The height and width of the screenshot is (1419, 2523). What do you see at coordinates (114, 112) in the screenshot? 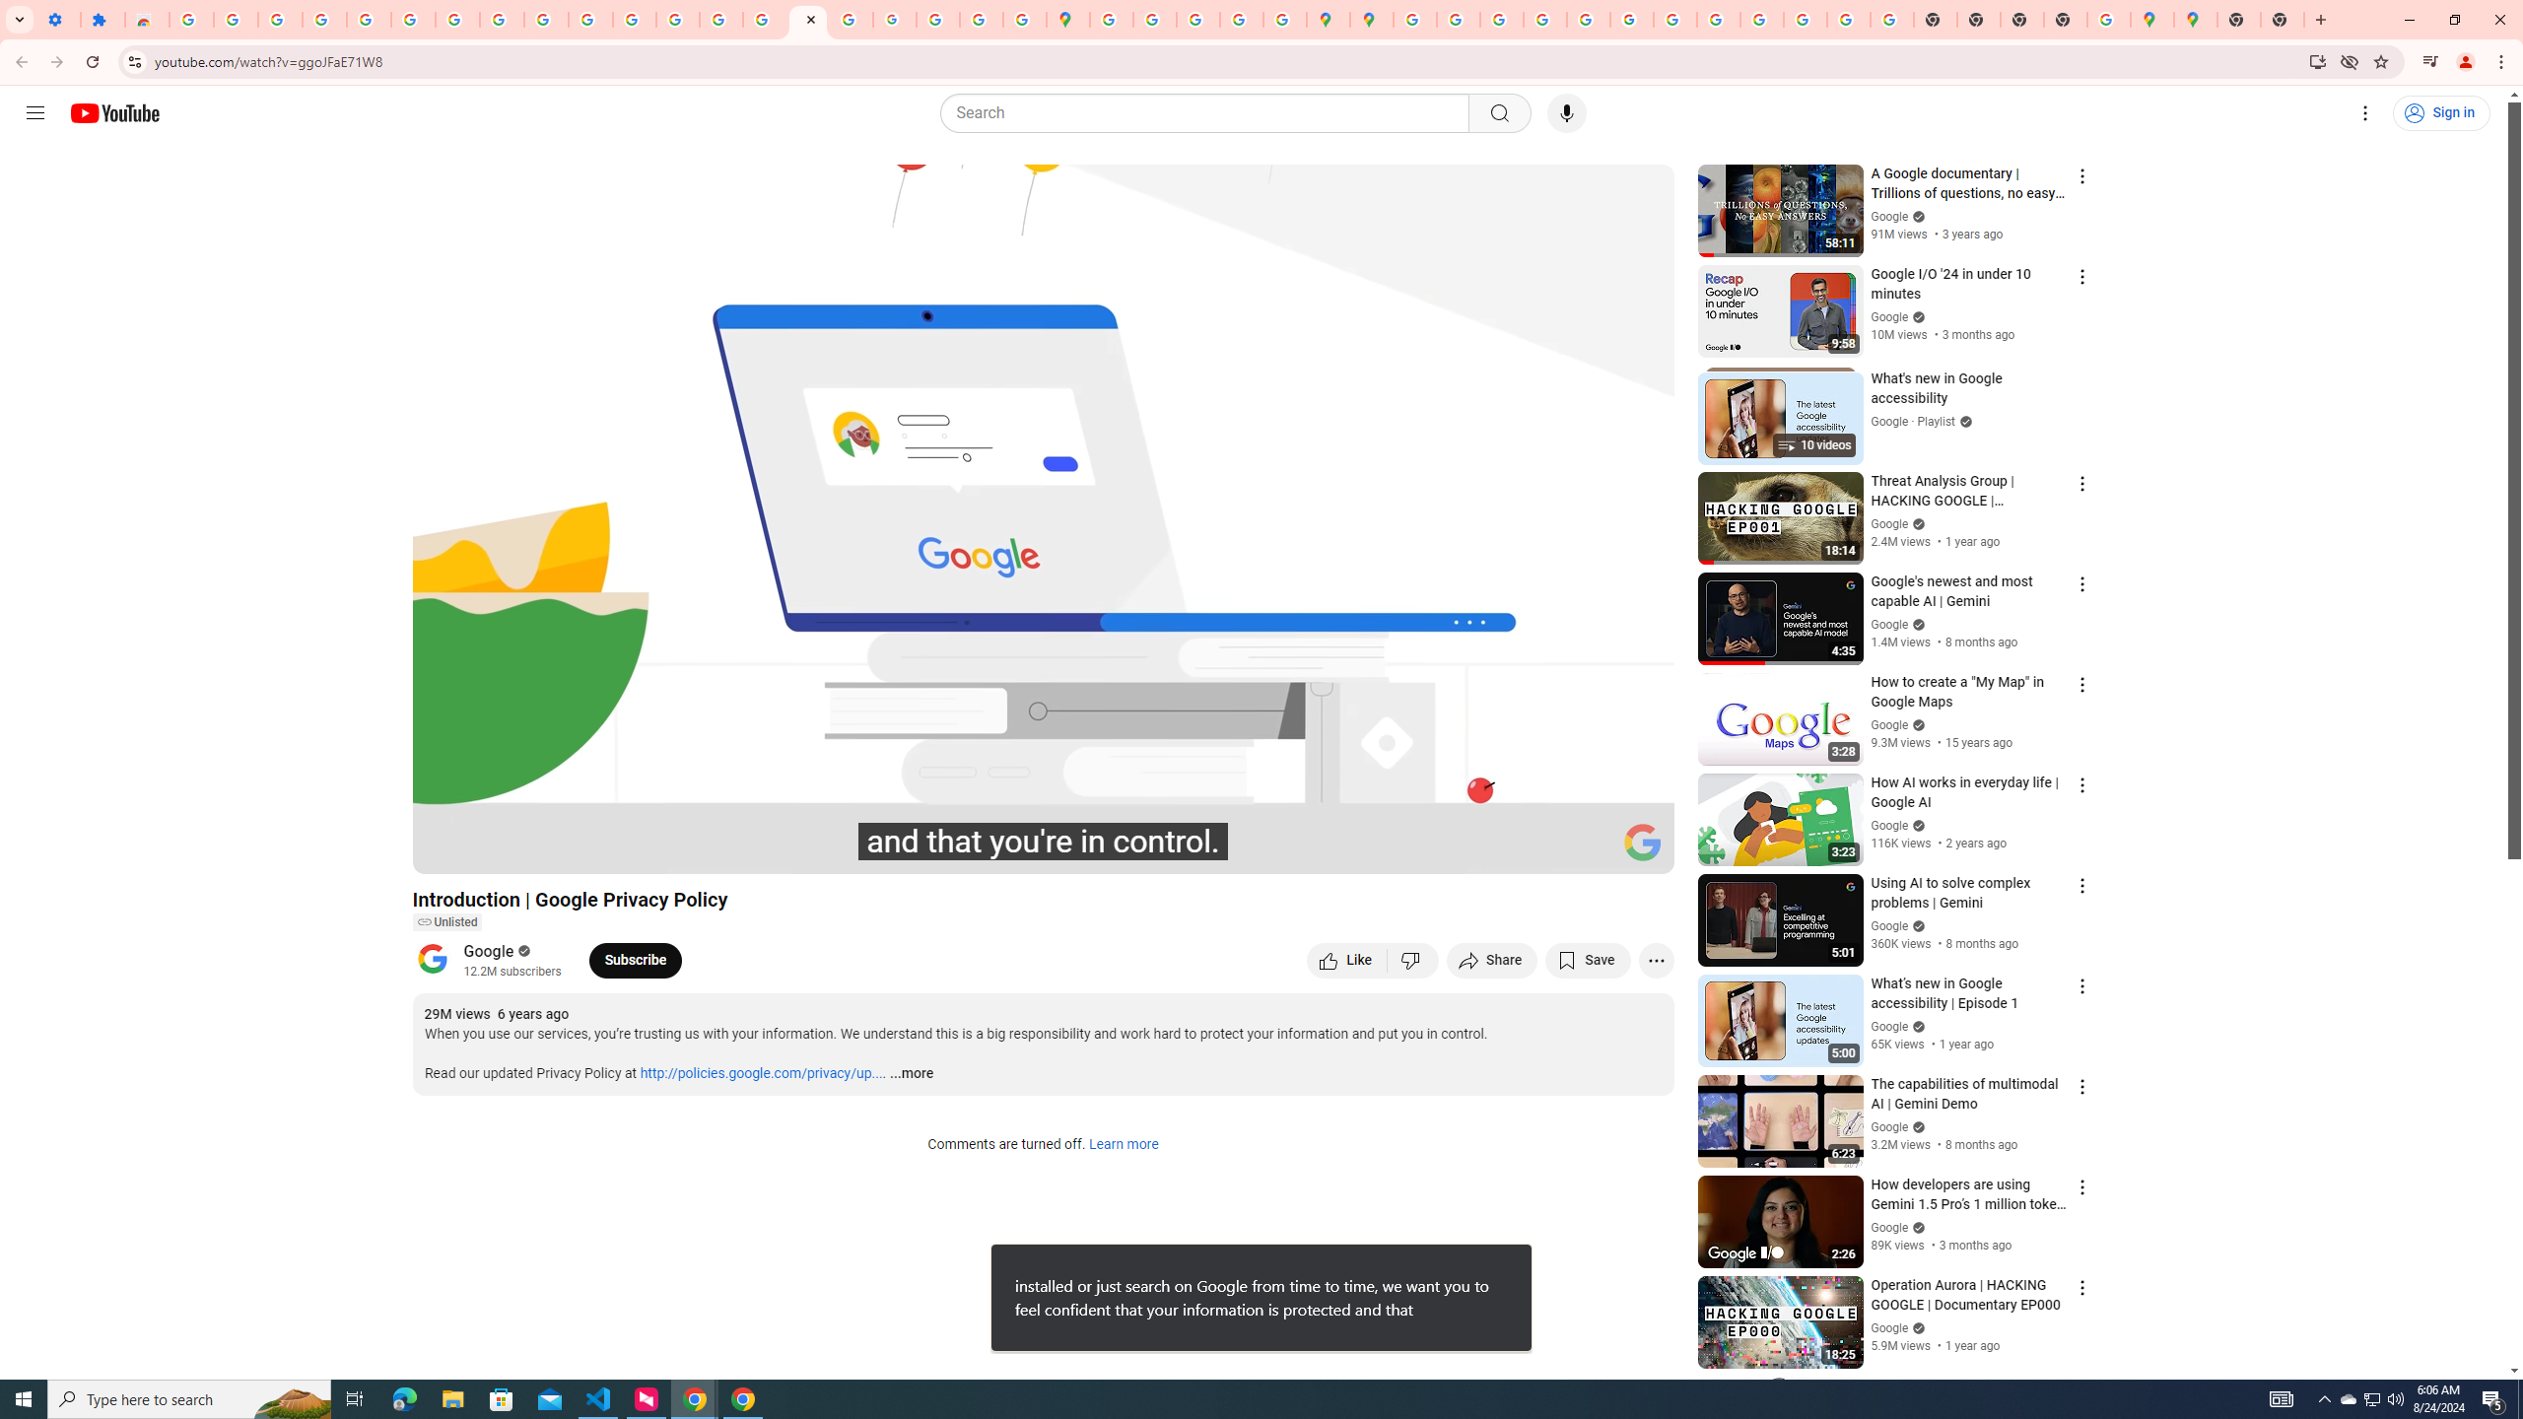
I see `YouTube Home` at bounding box center [114, 112].